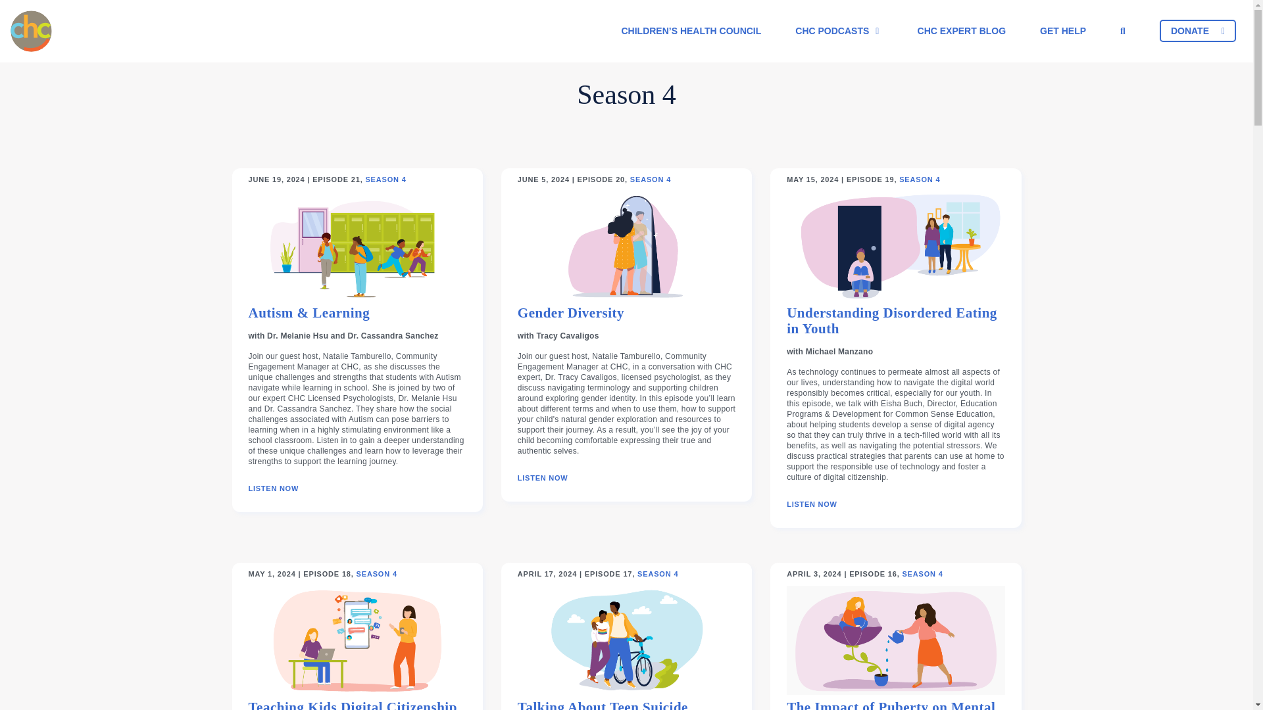 The width and height of the screenshot is (1263, 710). I want to click on The Impact of Puberty on Mental Health, so click(895, 705).